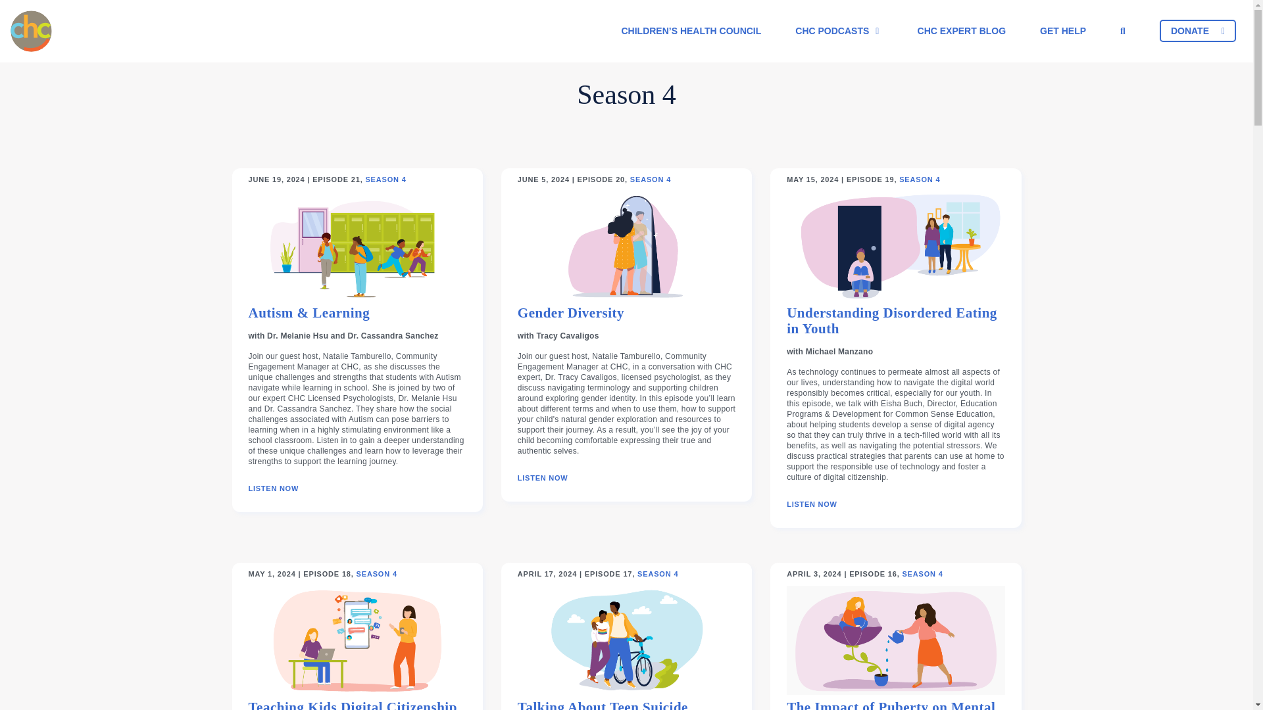 The width and height of the screenshot is (1263, 710). I want to click on The Impact of Puberty on Mental Health, so click(895, 705).